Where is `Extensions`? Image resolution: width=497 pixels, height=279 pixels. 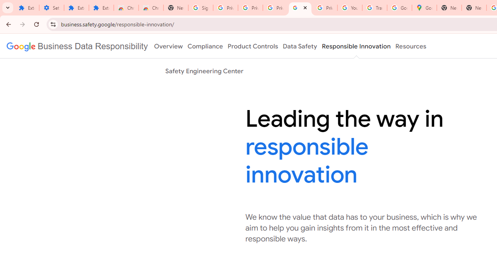 Extensions is located at coordinates (27, 8).